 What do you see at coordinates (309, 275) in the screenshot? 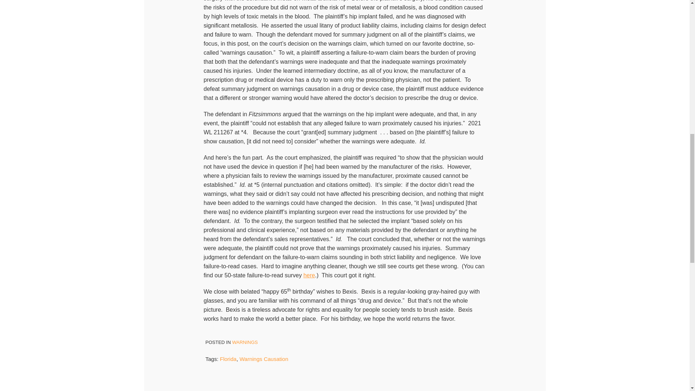
I see `here` at bounding box center [309, 275].